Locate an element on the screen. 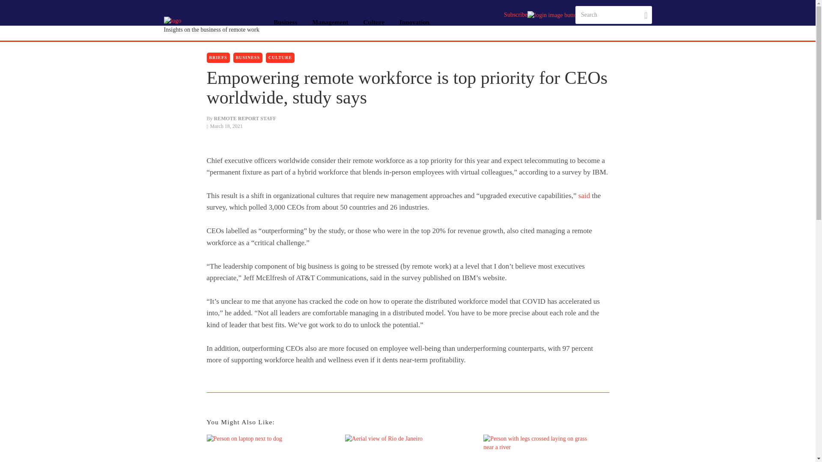 The image size is (822, 462). REMOTE REPORT STAFF is located at coordinates (245, 118).